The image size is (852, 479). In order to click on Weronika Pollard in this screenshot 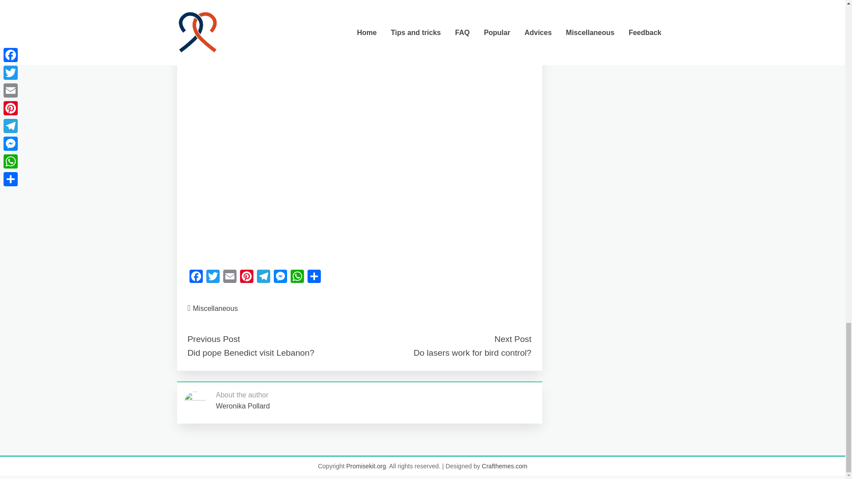, I will do `click(242, 406)`.